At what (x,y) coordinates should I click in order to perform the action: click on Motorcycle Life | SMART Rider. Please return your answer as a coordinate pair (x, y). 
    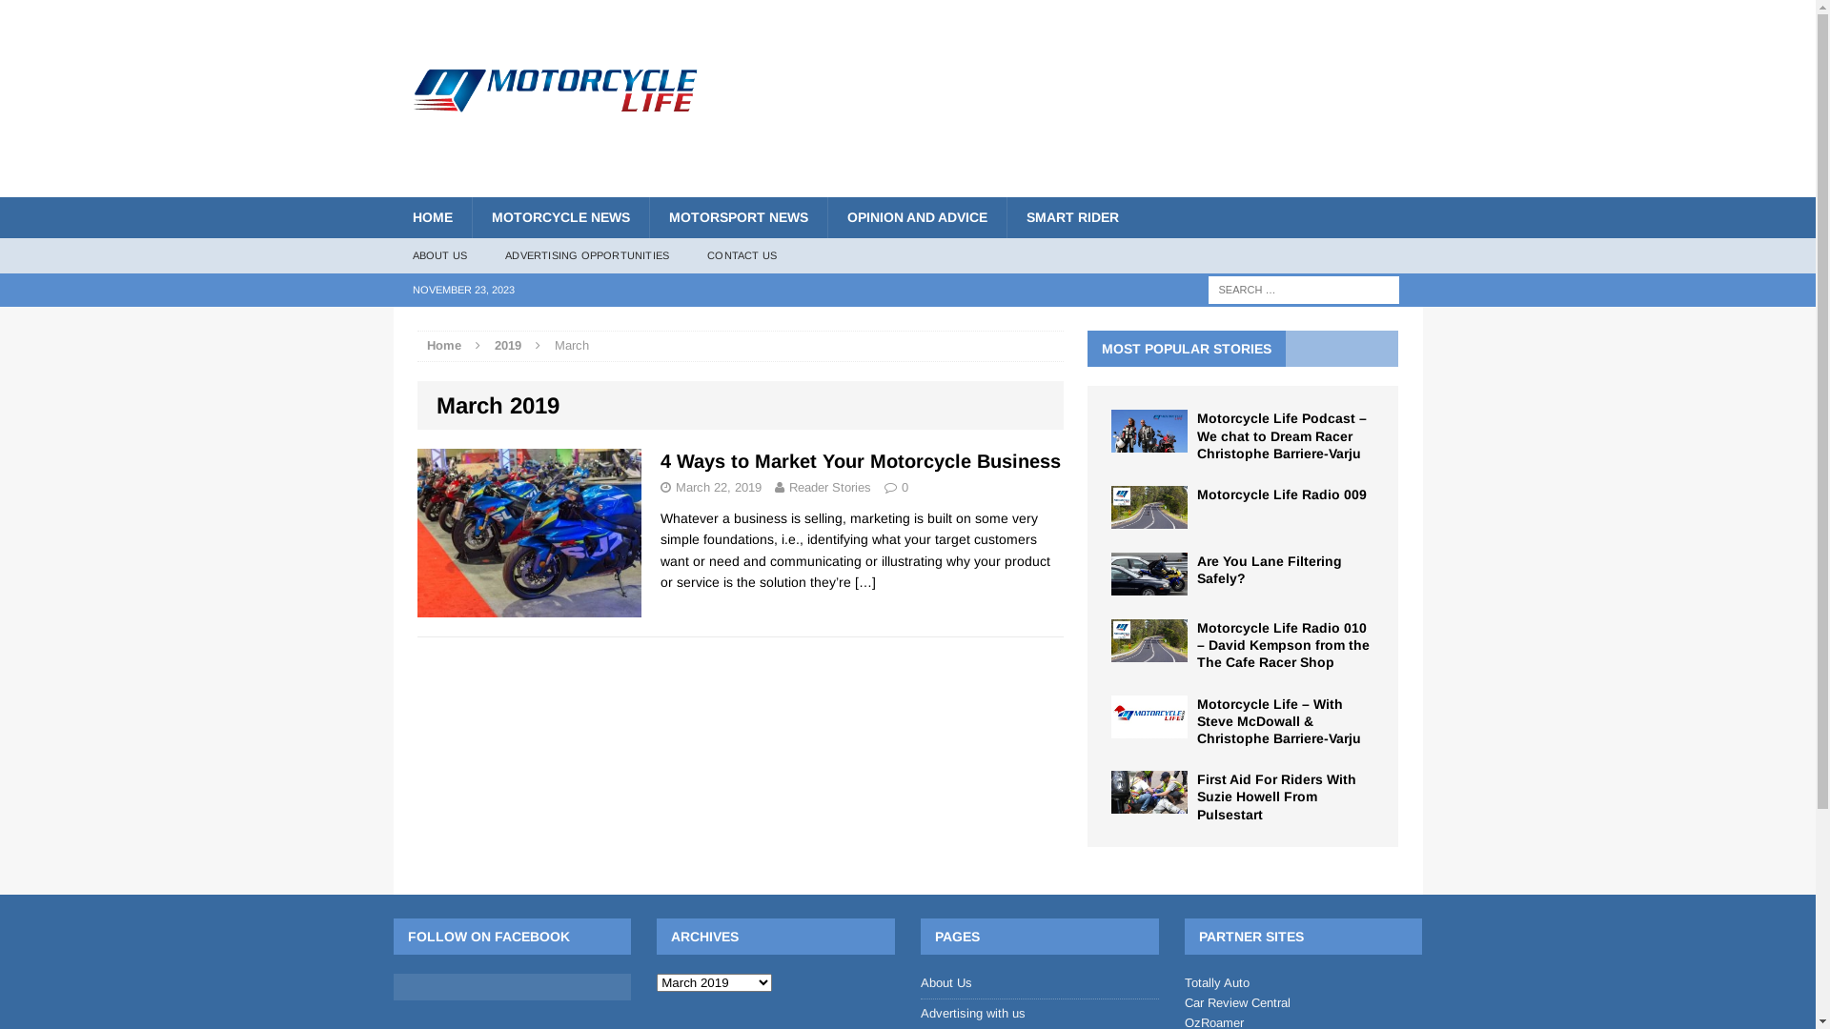
    Looking at the image, I should click on (556, 67).